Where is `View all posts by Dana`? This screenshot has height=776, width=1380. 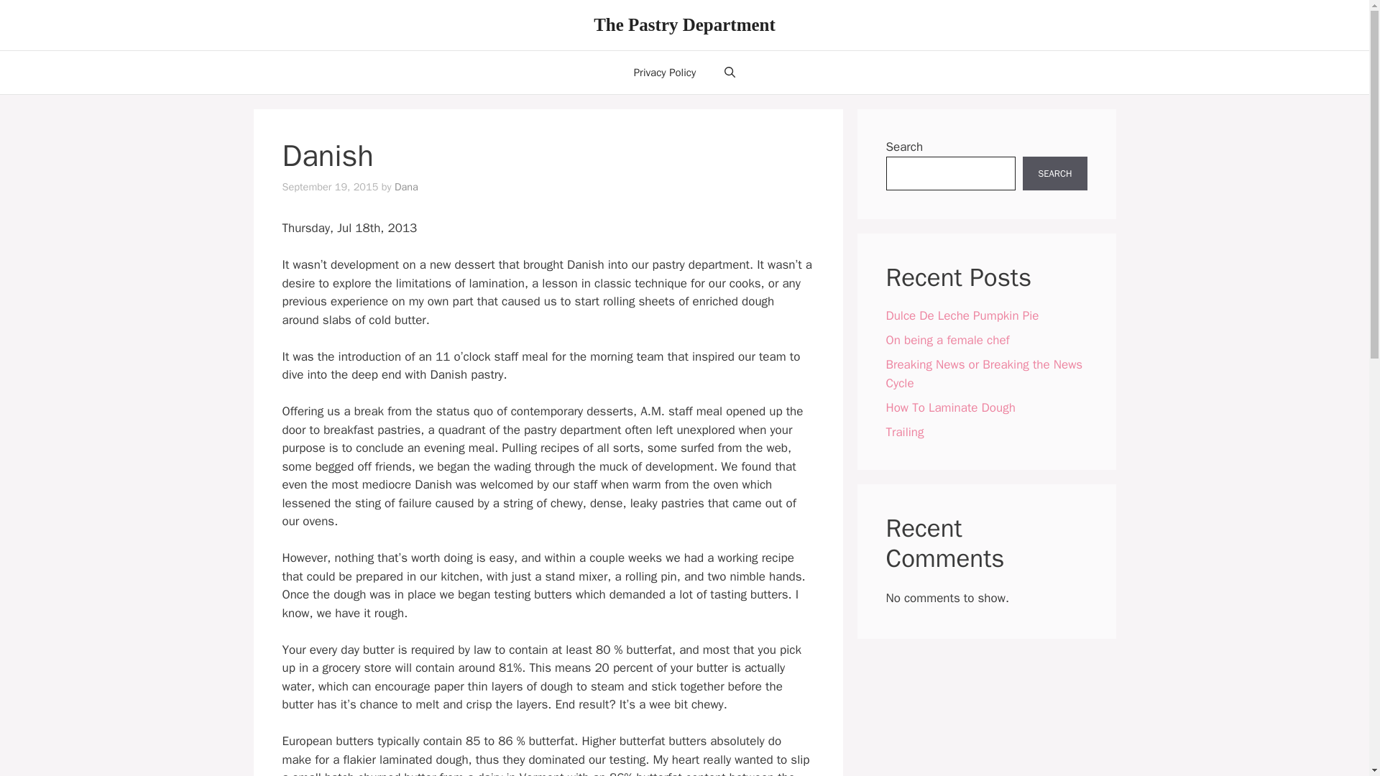
View all posts by Dana is located at coordinates (406, 186).